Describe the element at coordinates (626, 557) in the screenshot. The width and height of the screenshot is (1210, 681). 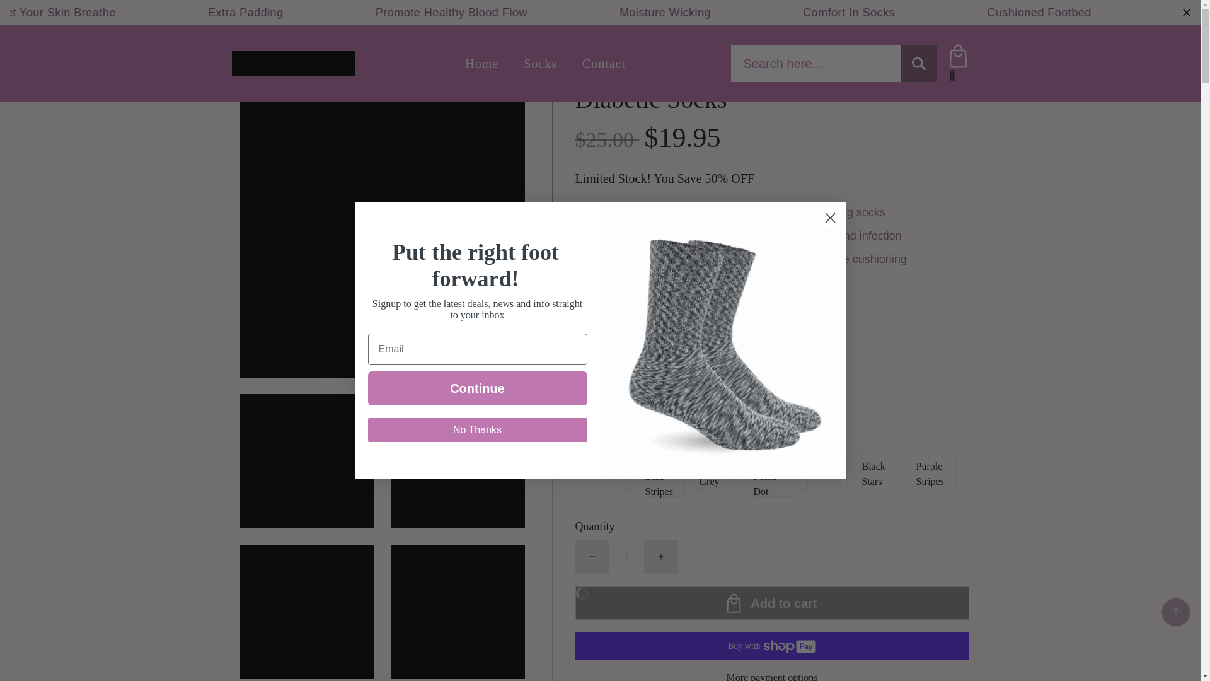
I see `Socks` at that location.